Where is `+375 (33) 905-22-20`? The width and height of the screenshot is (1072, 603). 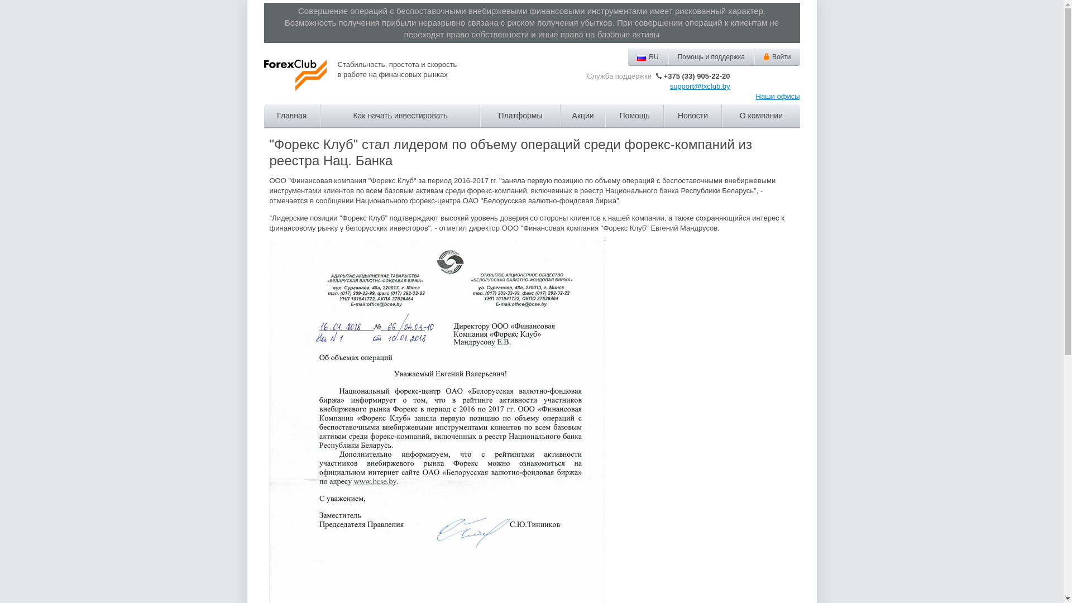 +375 (33) 905-22-20 is located at coordinates (692, 76).